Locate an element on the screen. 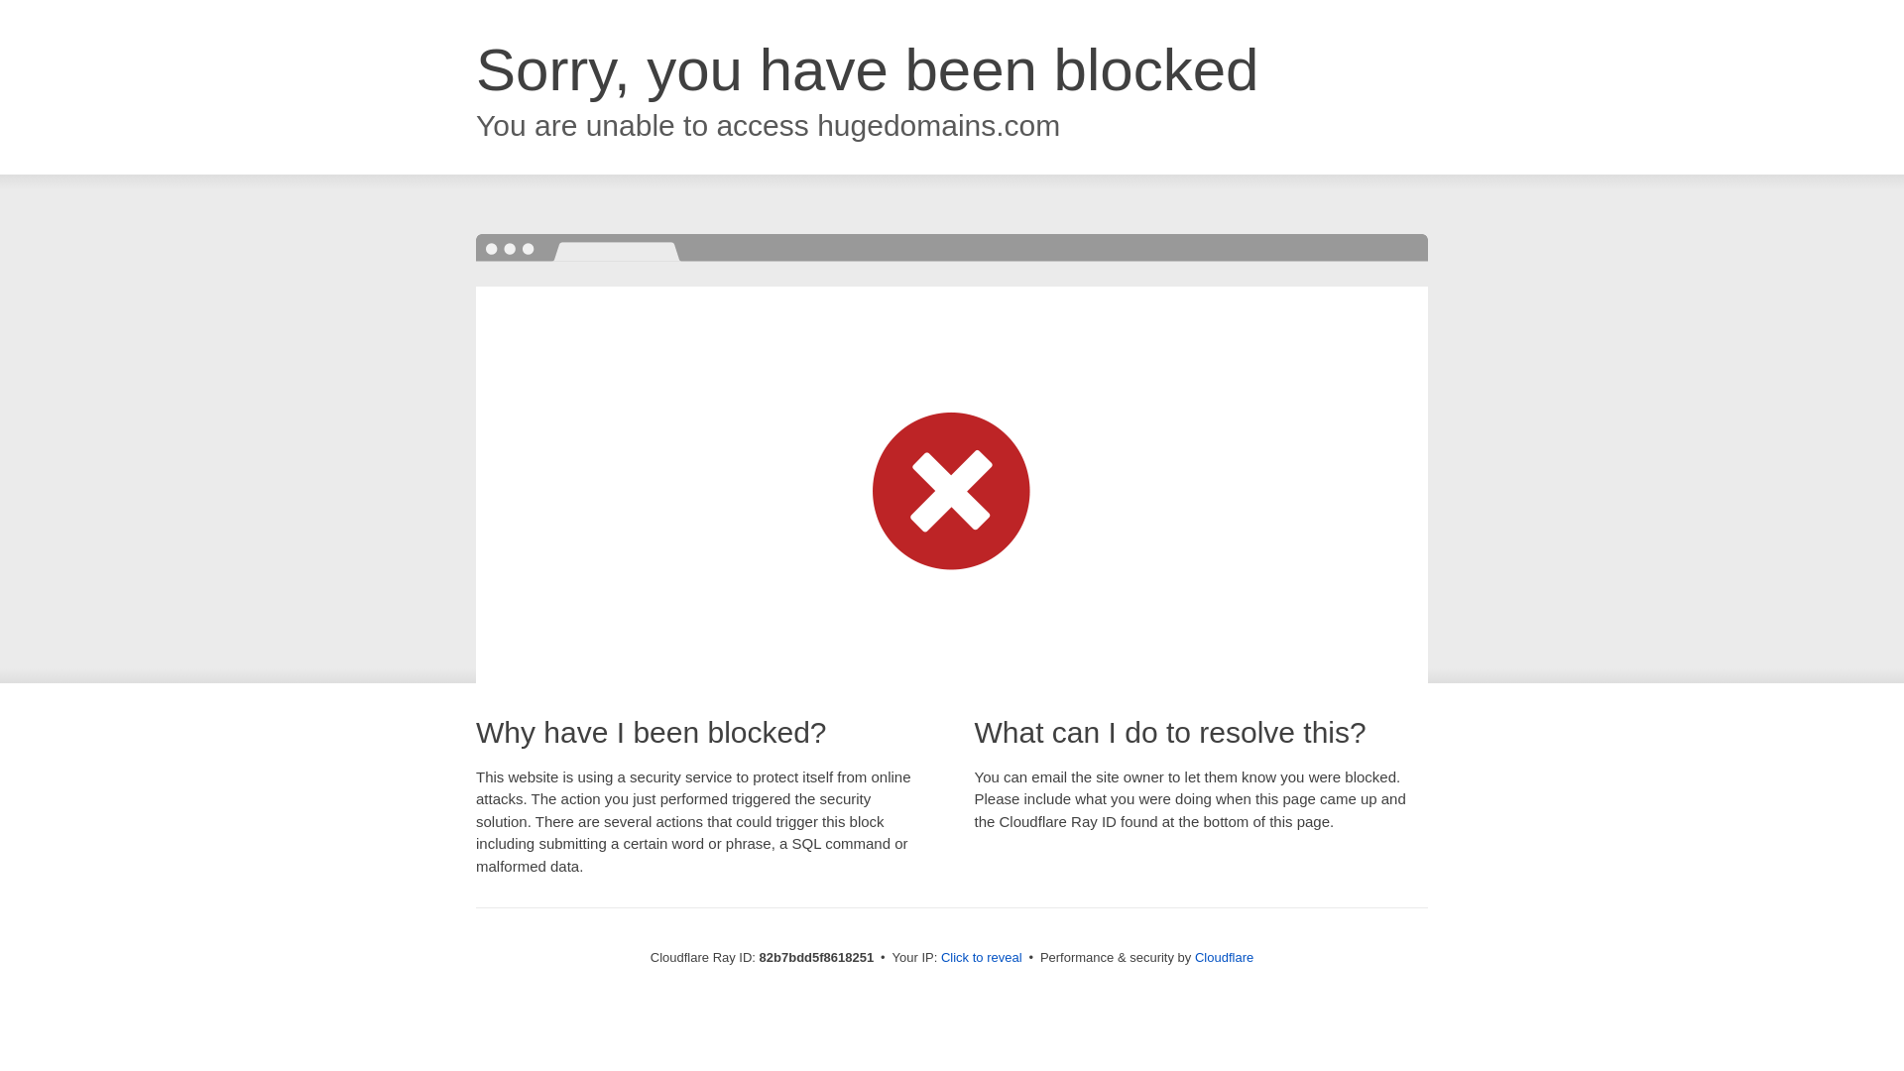 Image resolution: width=1904 pixels, height=1071 pixels. Cloudflare is located at coordinates (1224, 958).